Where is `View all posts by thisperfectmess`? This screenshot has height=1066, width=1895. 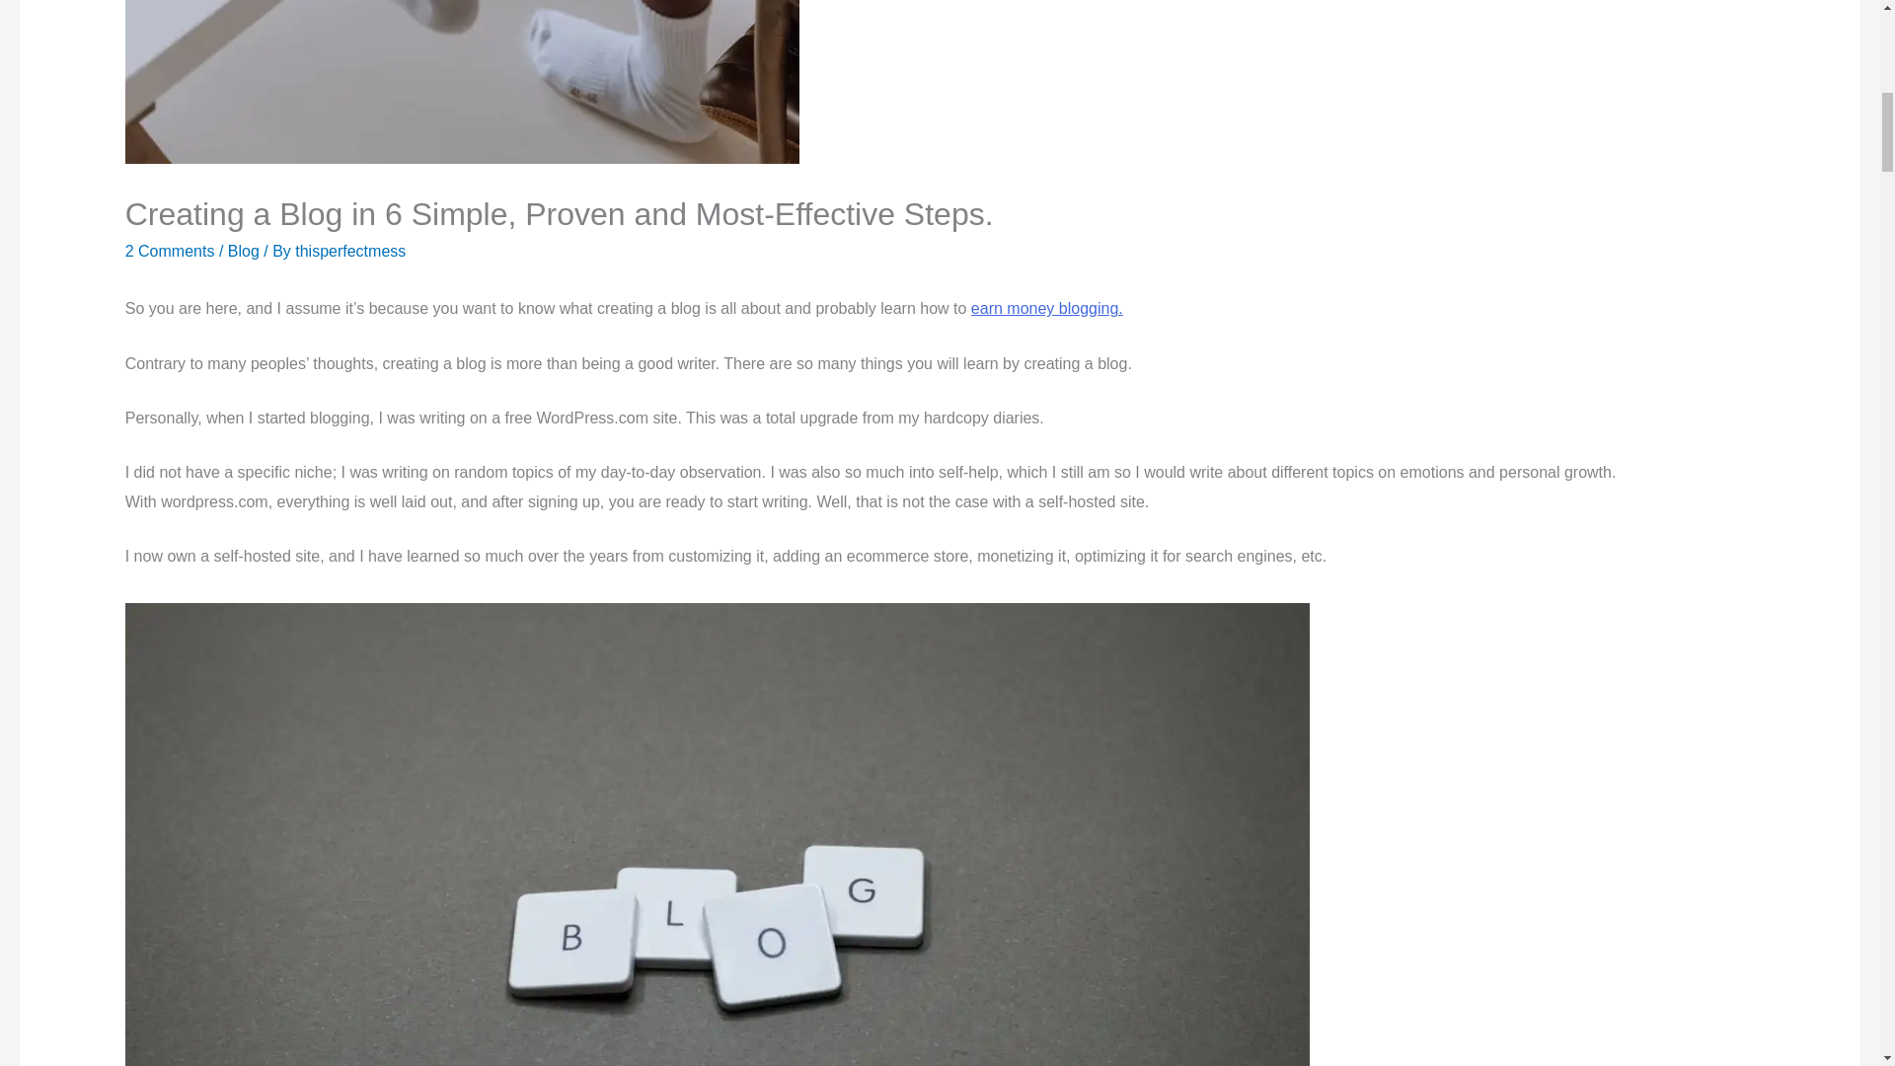
View all posts by thisperfectmess is located at coordinates (349, 251).